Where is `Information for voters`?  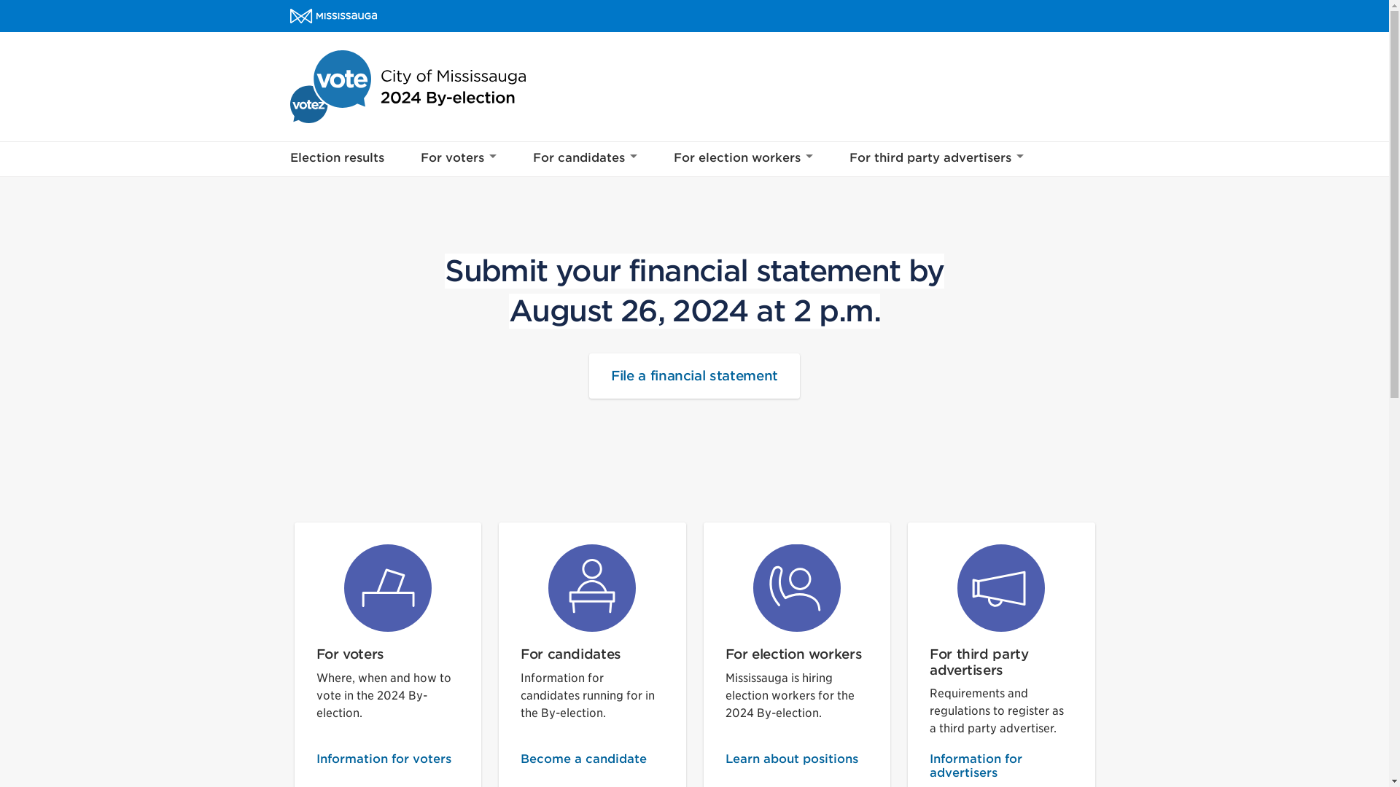
Information for voters is located at coordinates (388, 767).